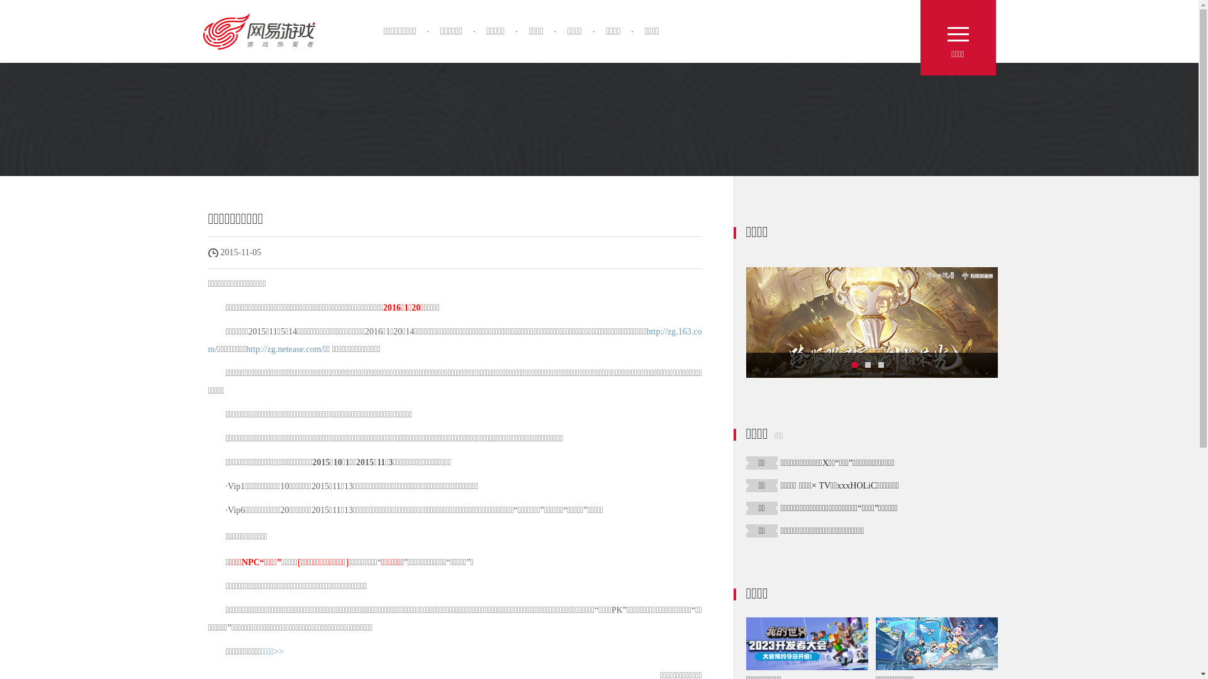 This screenshot has height=679, width=1208. I want to click on http://zg.netease.com/, so click(284, 350).